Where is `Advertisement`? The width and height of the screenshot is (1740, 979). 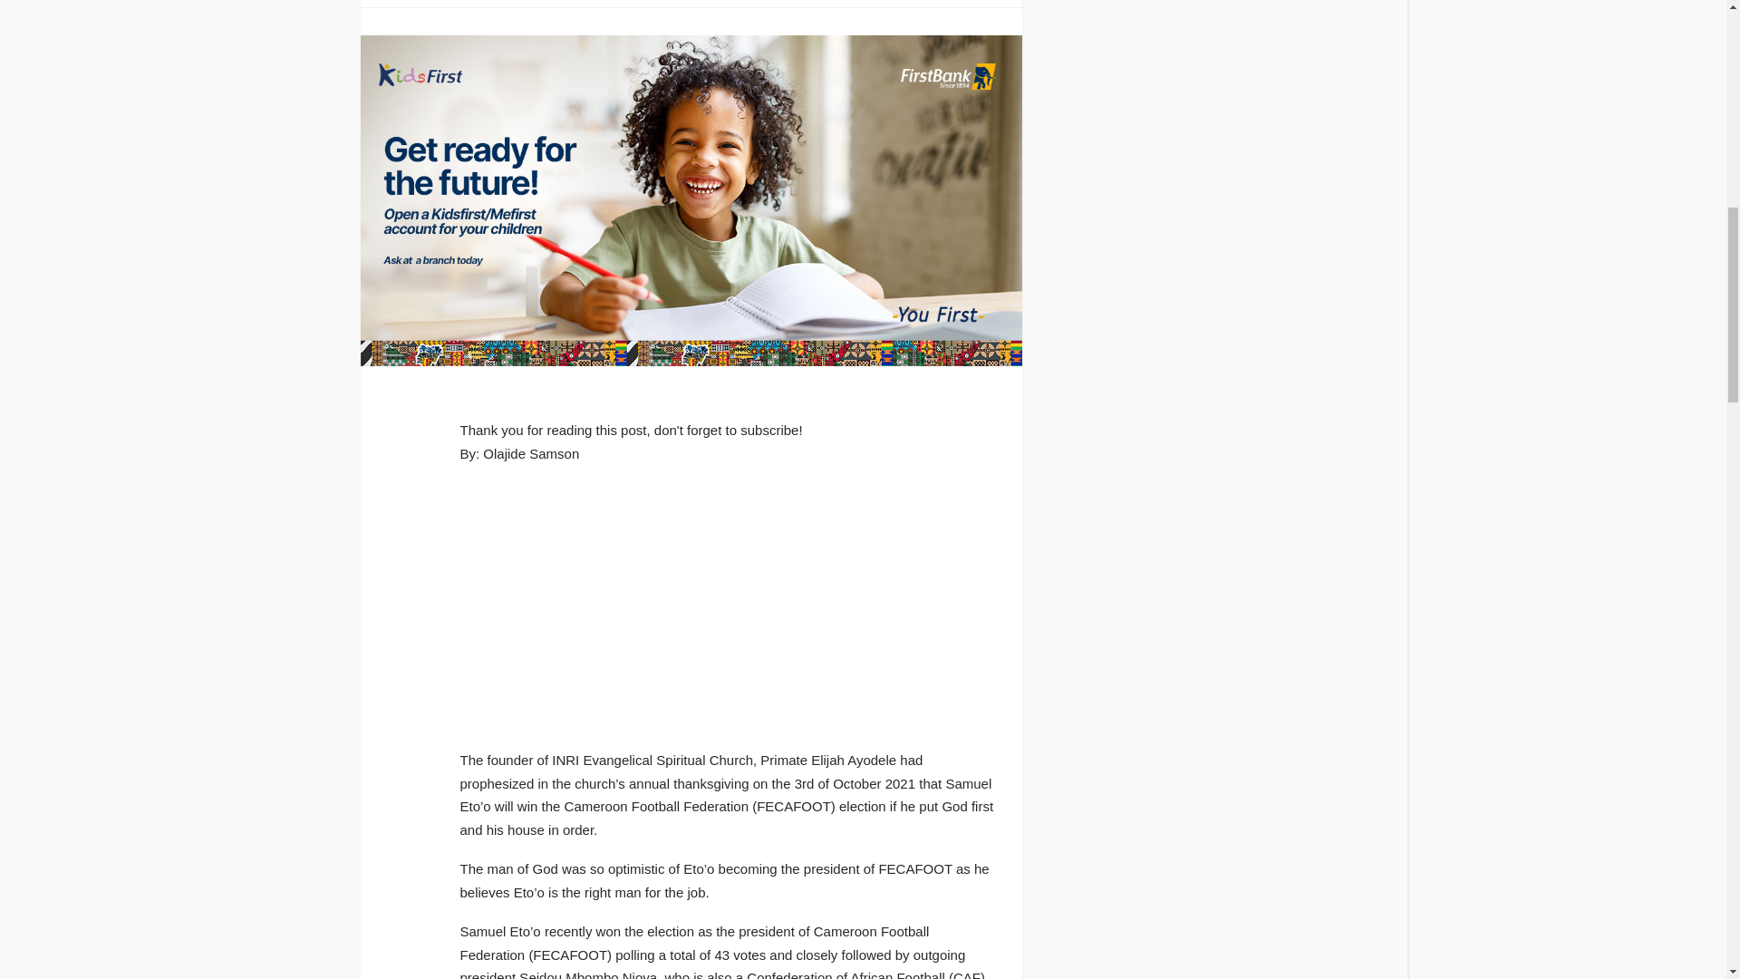
Advertisement is located at coordinates (728, 608).